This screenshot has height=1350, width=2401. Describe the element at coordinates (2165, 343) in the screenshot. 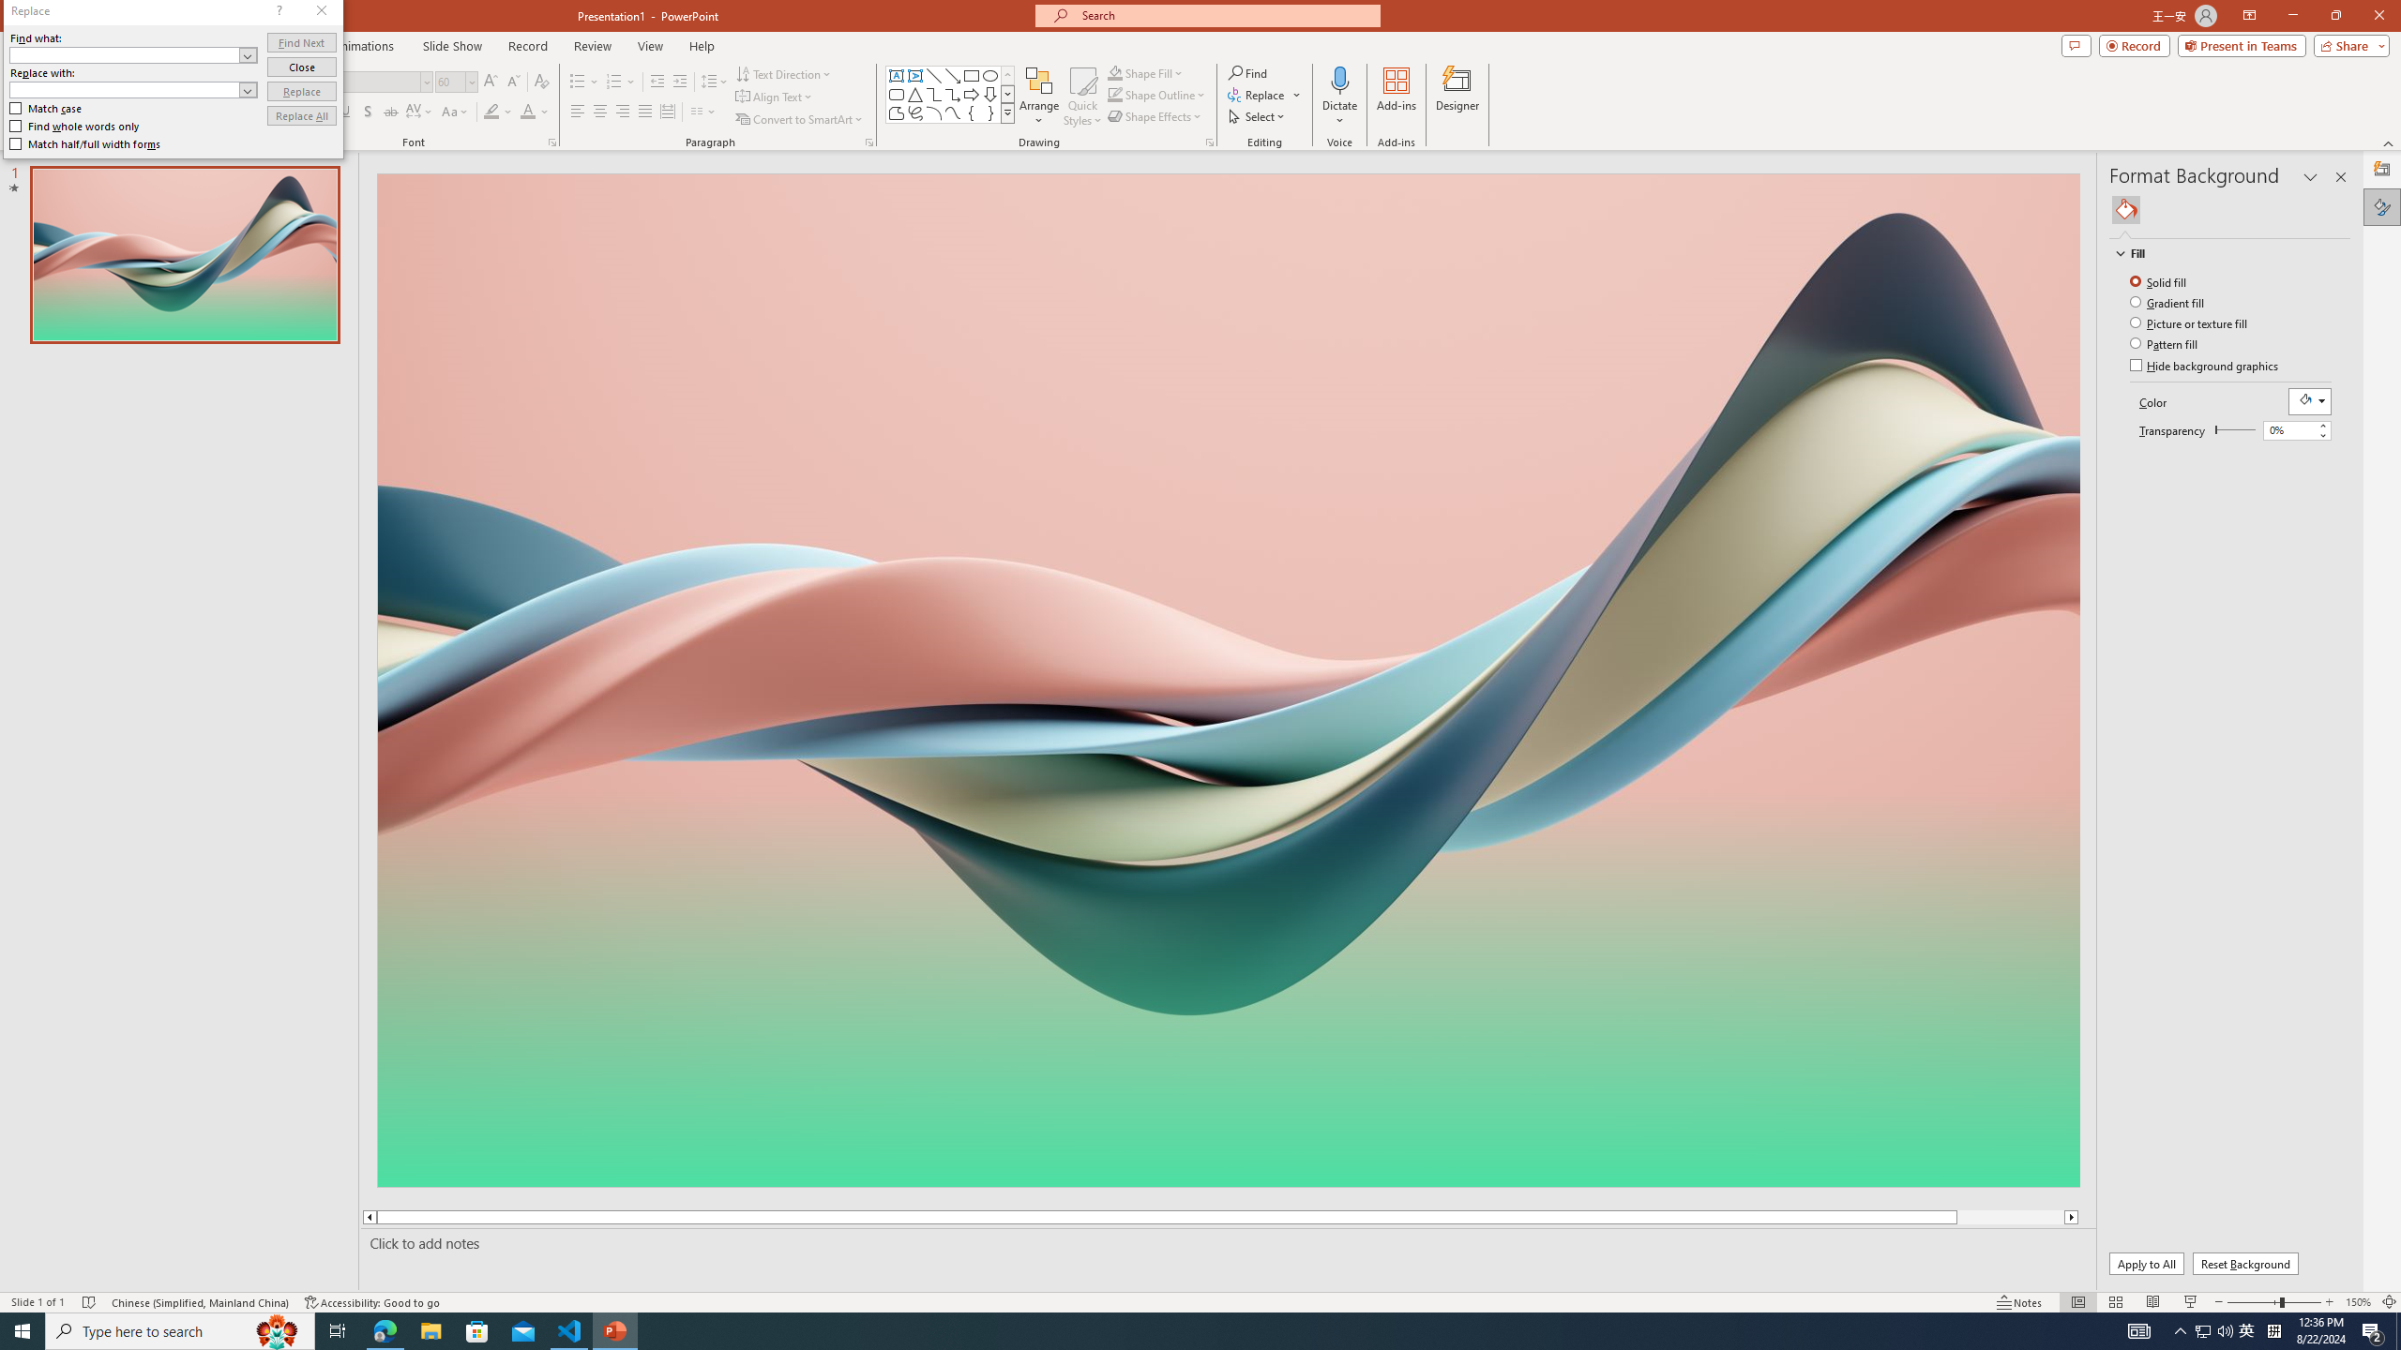

I see `Pattern fill` at that location.